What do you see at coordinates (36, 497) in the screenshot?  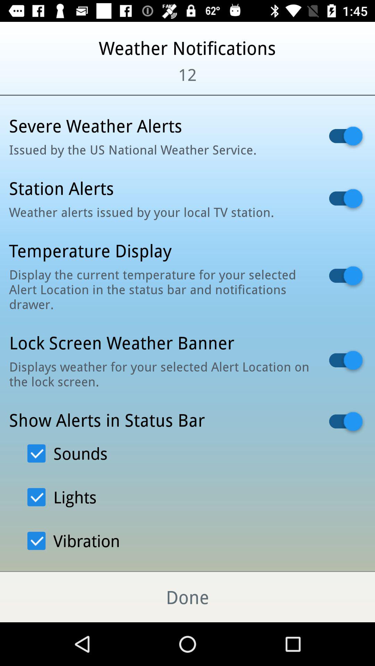 I see `click tick icon left to text lights` at bounding box center [36, 497].